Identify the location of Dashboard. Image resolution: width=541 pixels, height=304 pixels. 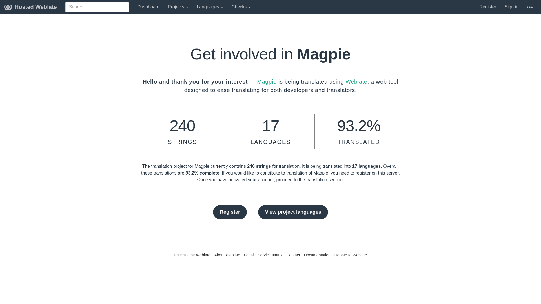
(148, 7).